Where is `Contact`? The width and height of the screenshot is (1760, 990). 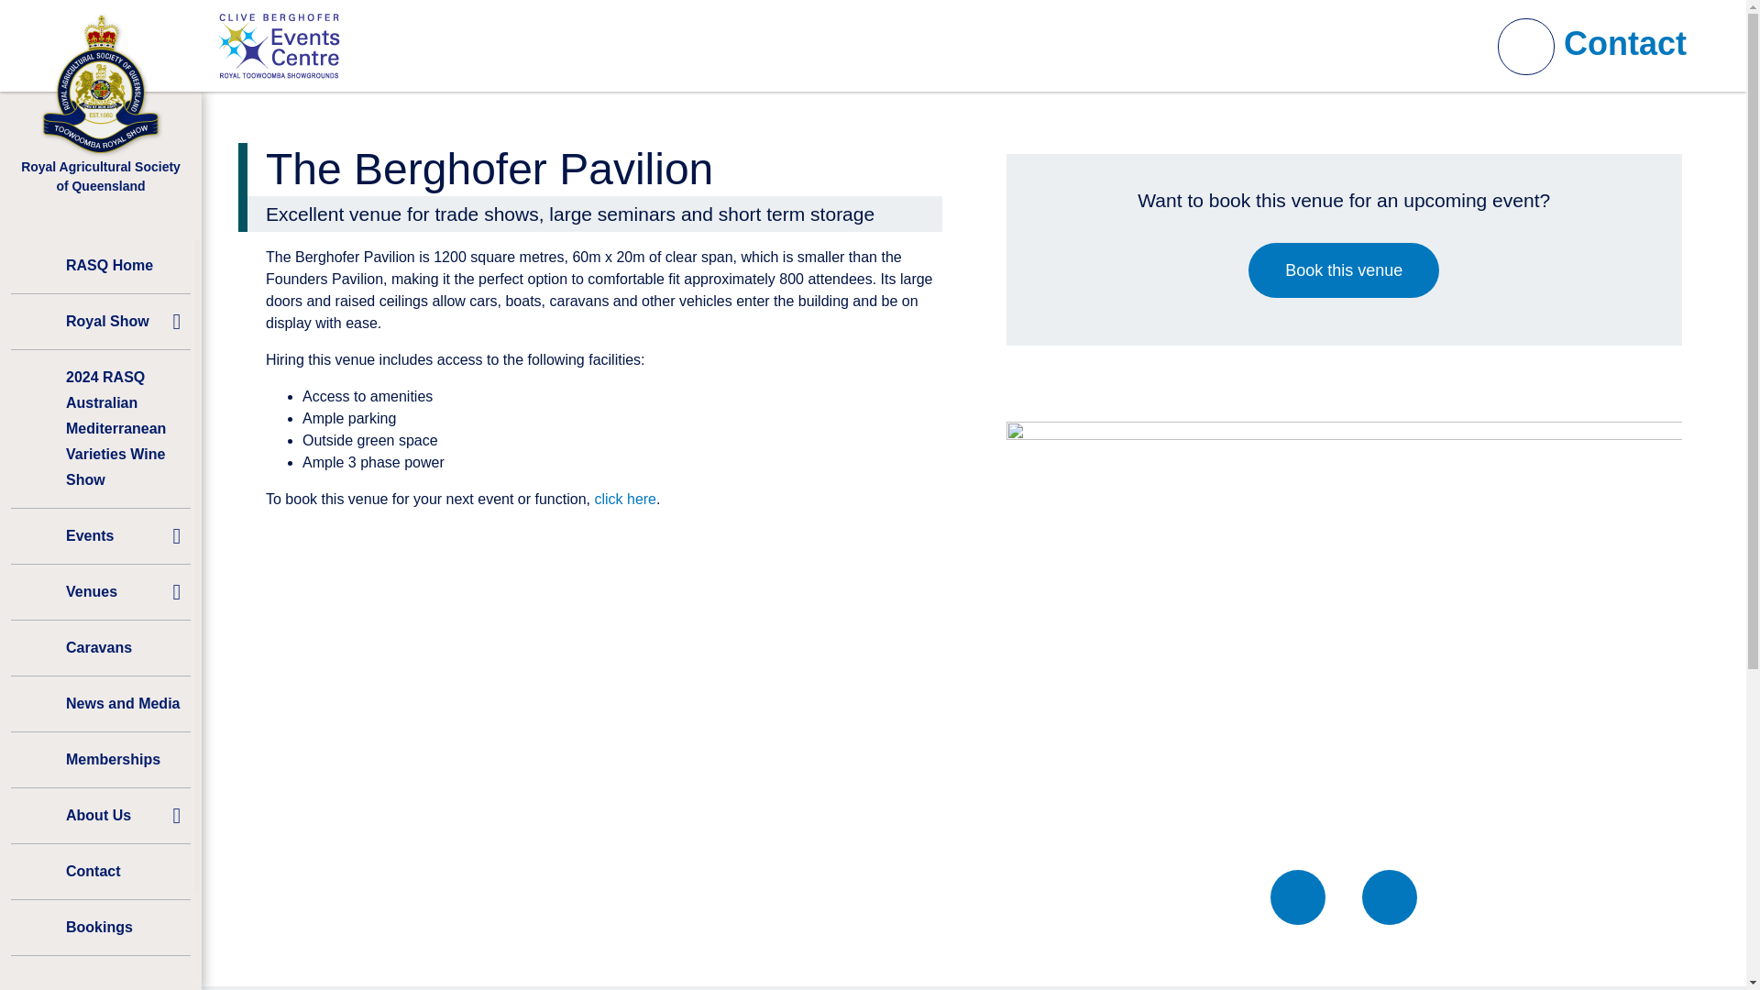 Contact is located at coordinates (100, 871).